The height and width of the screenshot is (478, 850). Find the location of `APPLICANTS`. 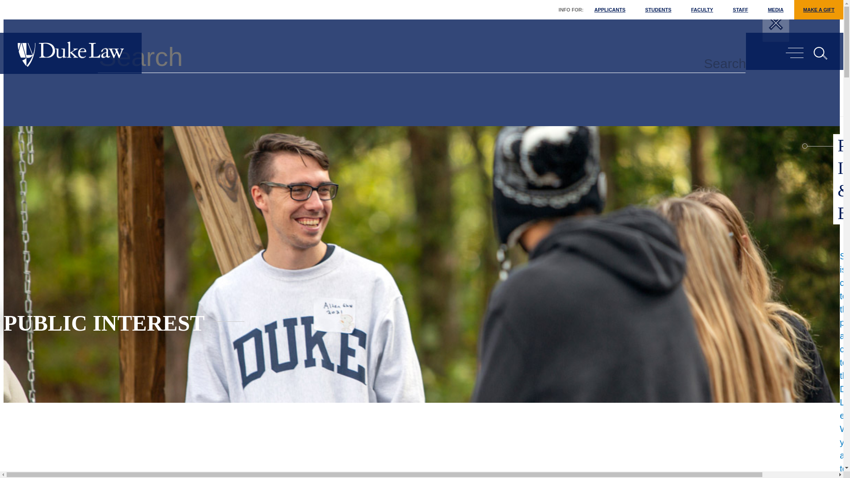

APPLICANTS is located at coordinates (610, 10).